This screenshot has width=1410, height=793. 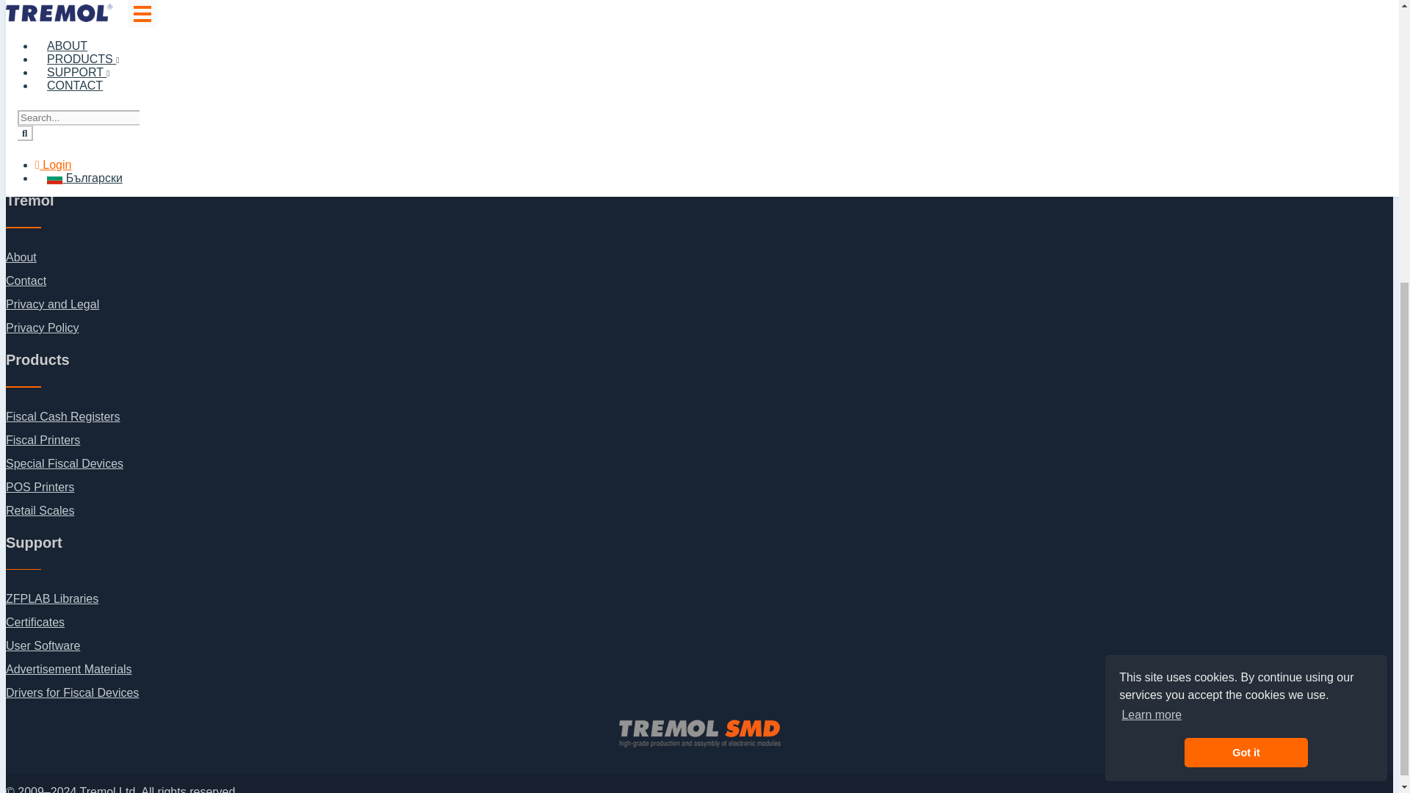 I want to click on POS Printers, so click(x=40, y=486).